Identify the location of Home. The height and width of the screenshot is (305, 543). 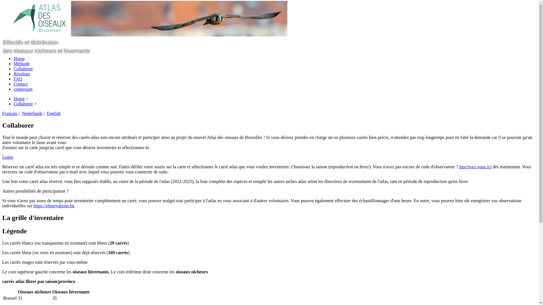
(19, 59).